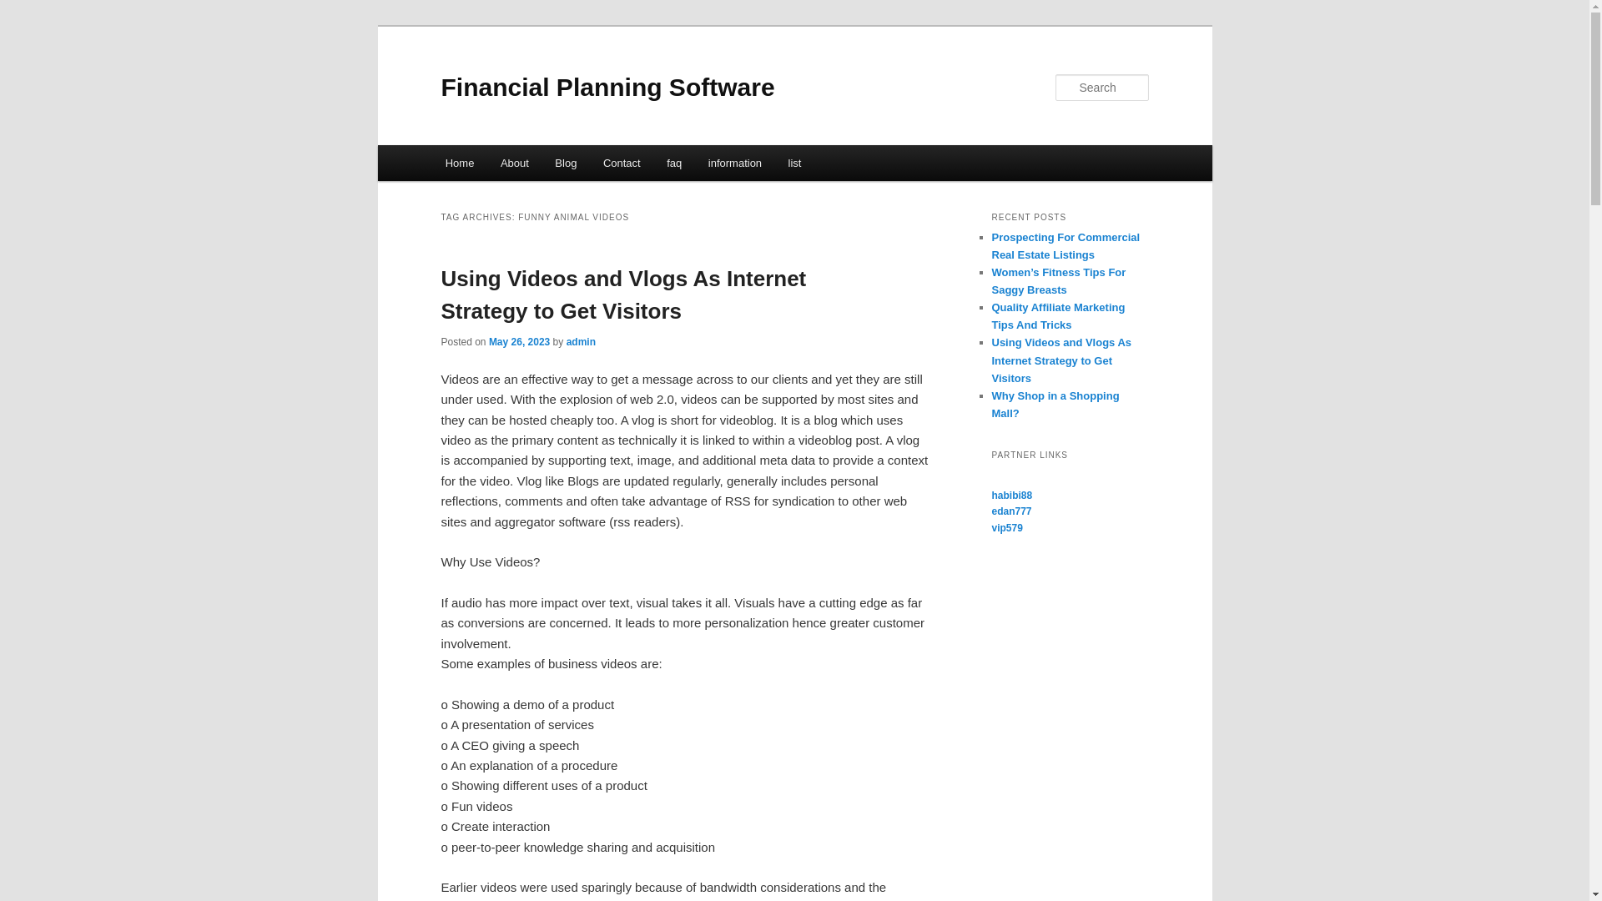 The width and height of the screenshot is (1602, 901). Describe the element at coordinates (1055, 404) in the screenshot. I see `Why Shop in a Shopping Mall?` at that location.